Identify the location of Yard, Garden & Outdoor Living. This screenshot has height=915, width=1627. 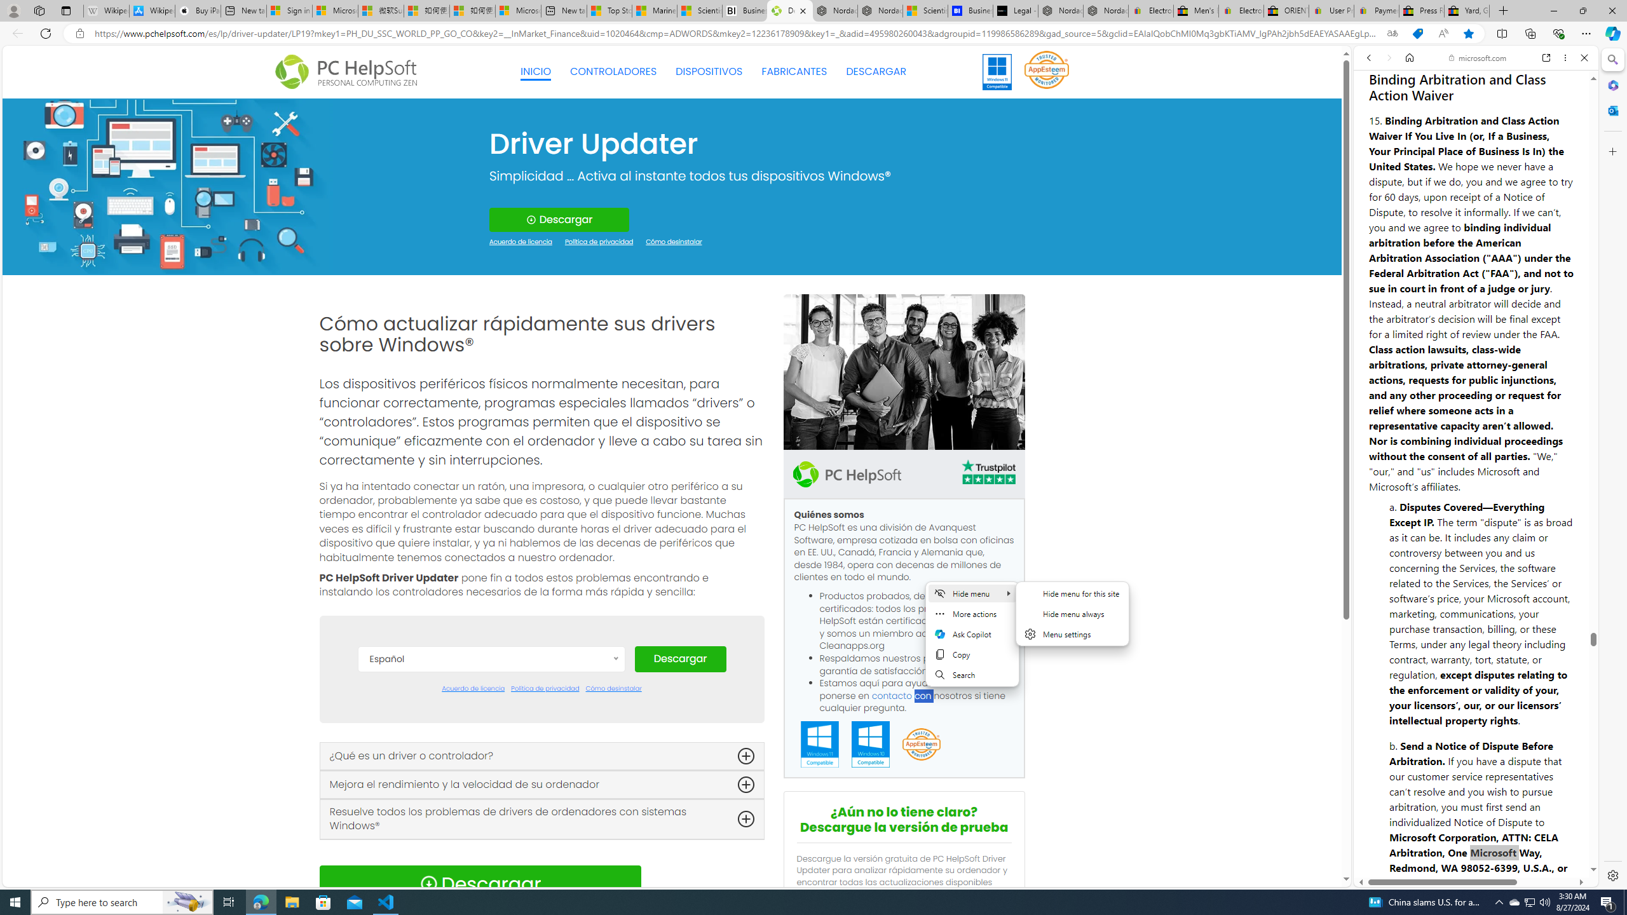
(1467, 11).